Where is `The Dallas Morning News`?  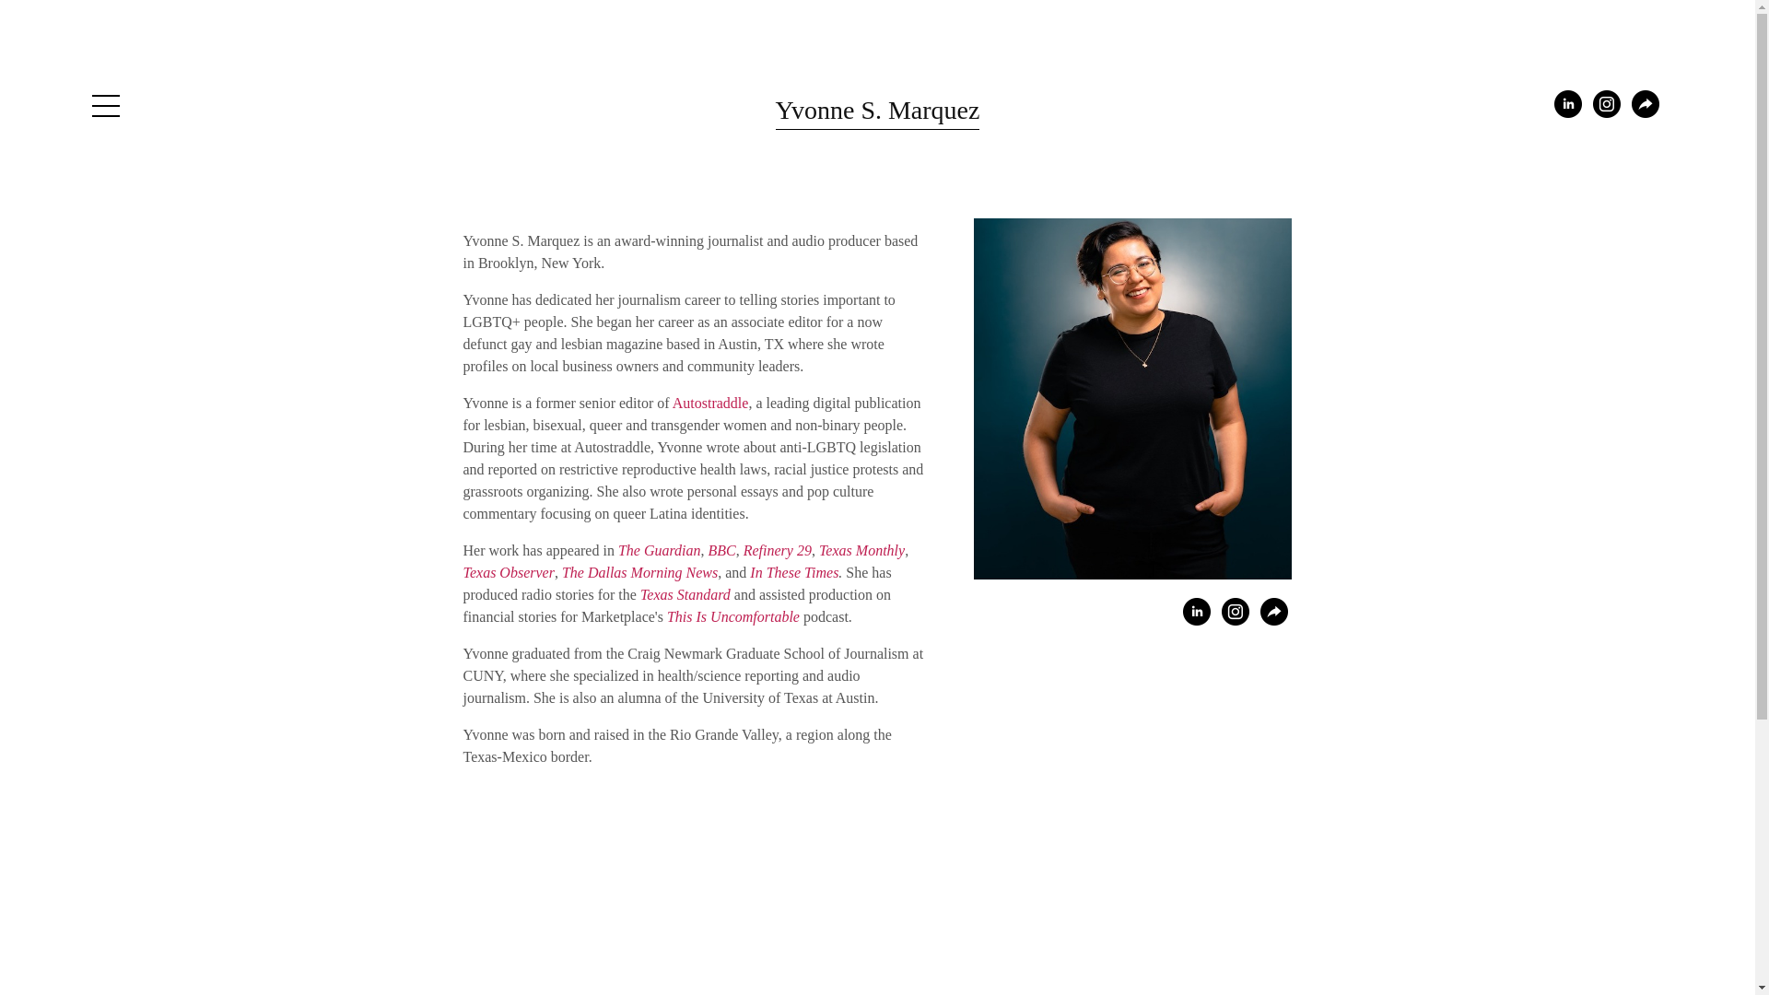
The Dallas Morning News is located at coordinates (639, 572).